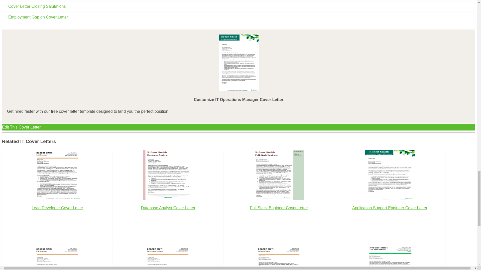  Describe the element at coordinates (168, 258) in the screenshot. I see `Performance Engineer Cover Letter` at that location.